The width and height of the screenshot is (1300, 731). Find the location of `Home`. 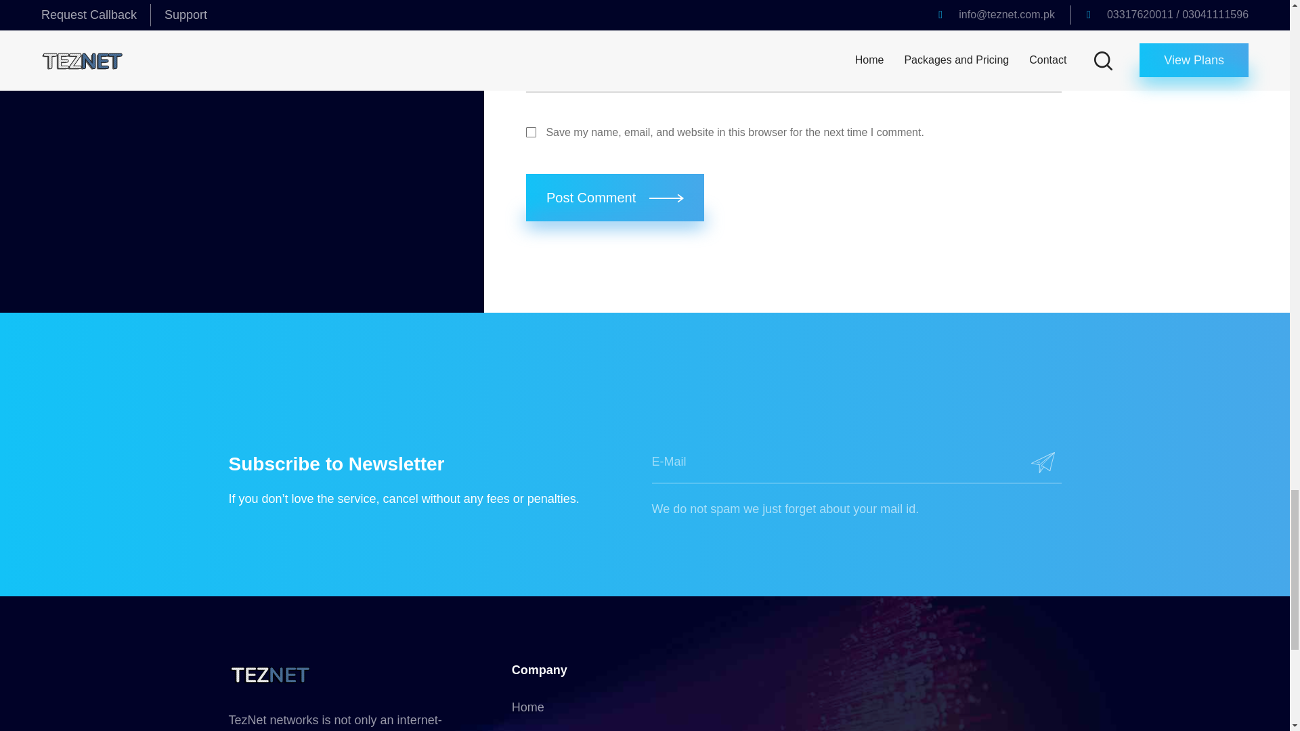

Home is located at coordinates (528, 707).